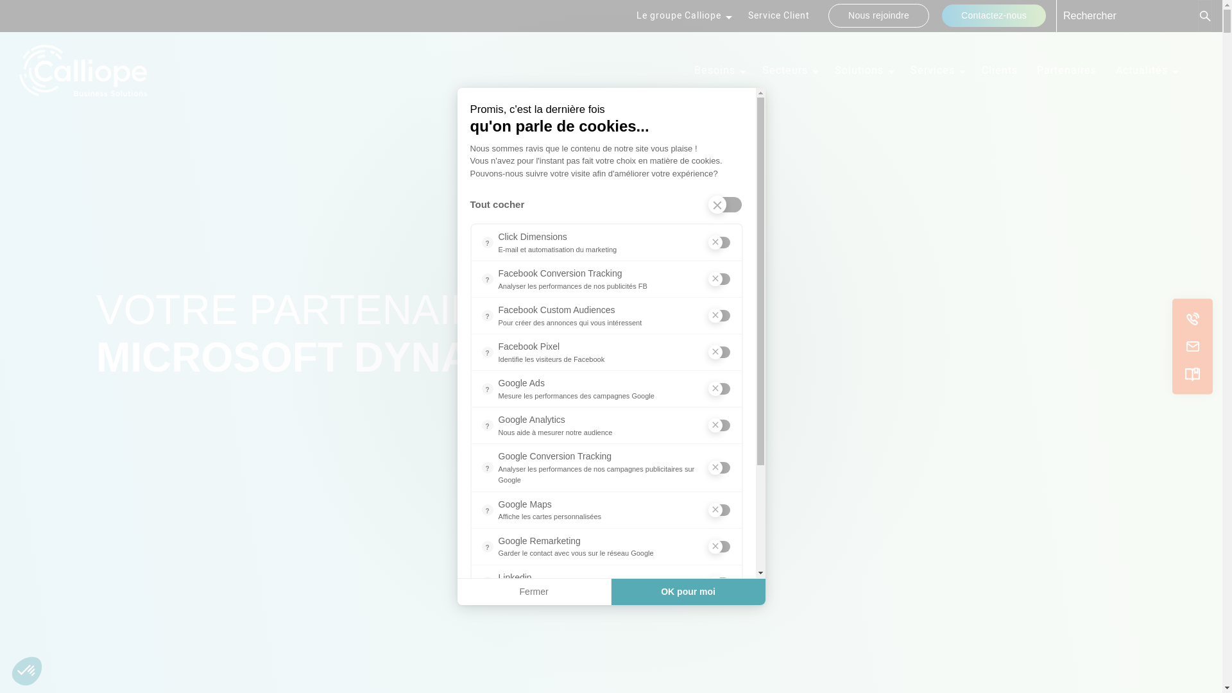 Image resolution: width=1232 pixels, height=693 pixels. Describe the element at coordinates (683, 15) in the screenshot. I see `Le groupe Calliope` at that location.